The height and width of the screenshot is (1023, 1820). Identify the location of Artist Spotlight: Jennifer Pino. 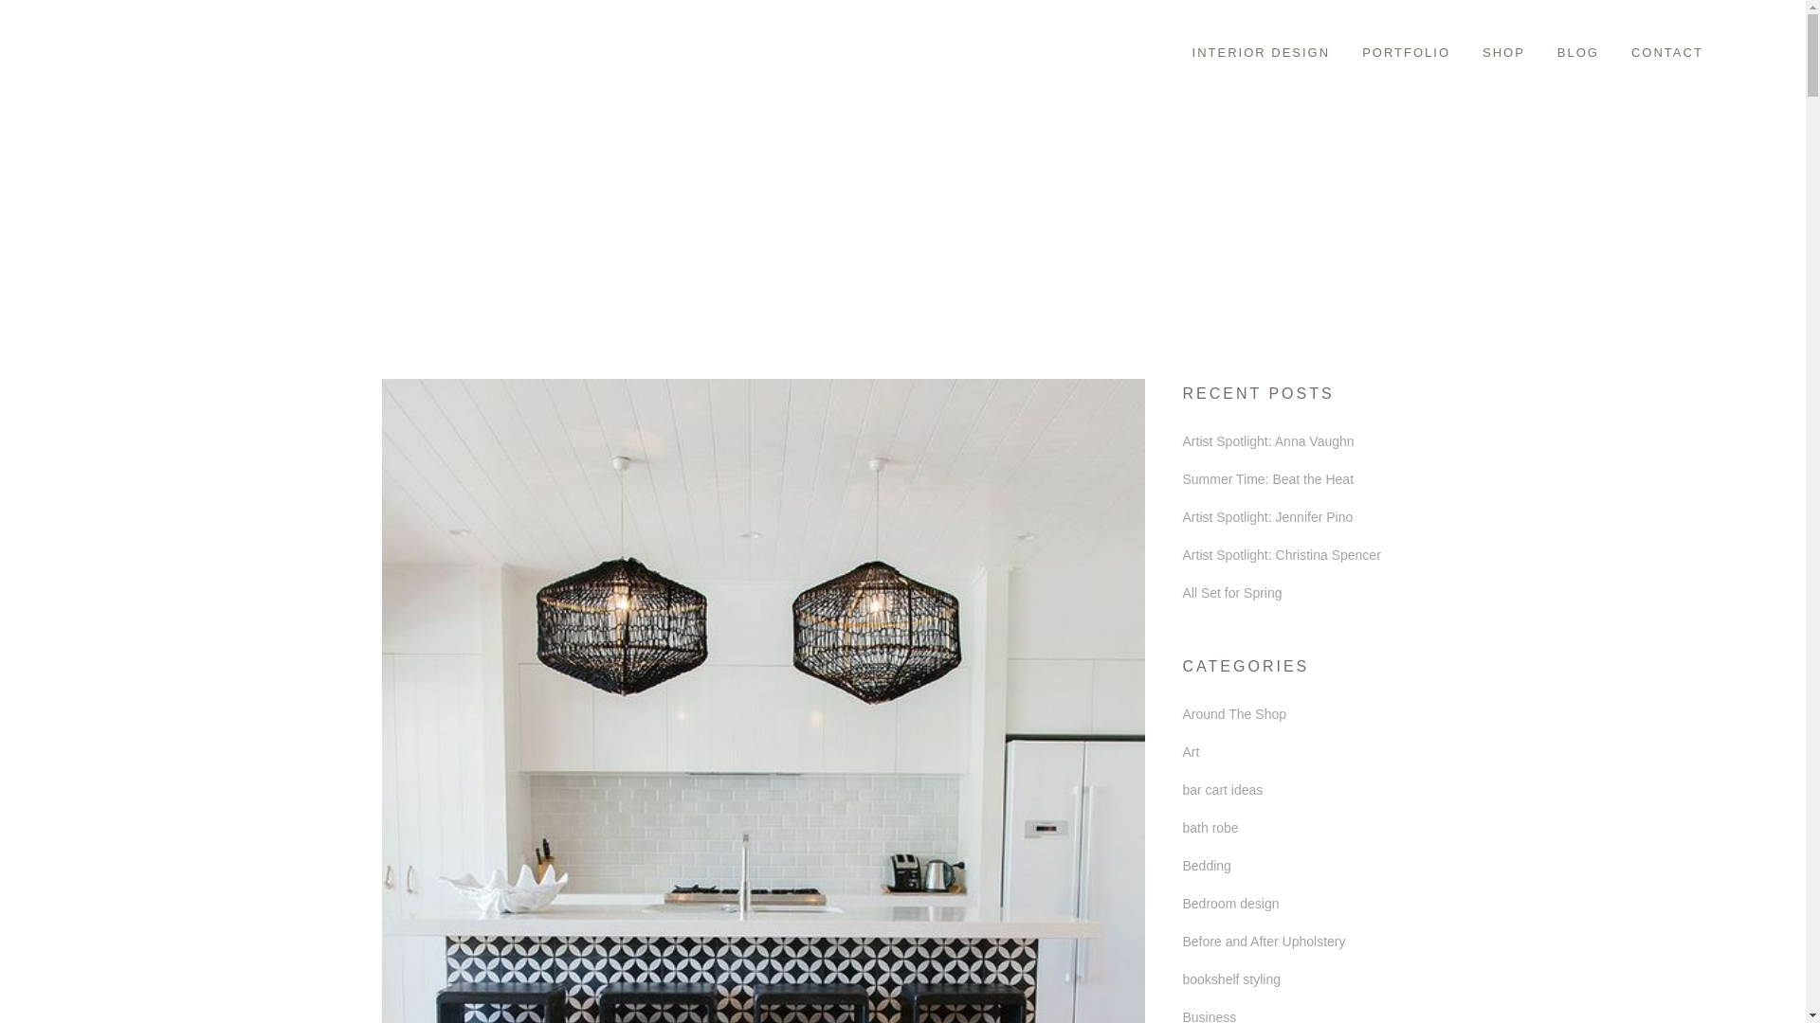
(1268, 517).